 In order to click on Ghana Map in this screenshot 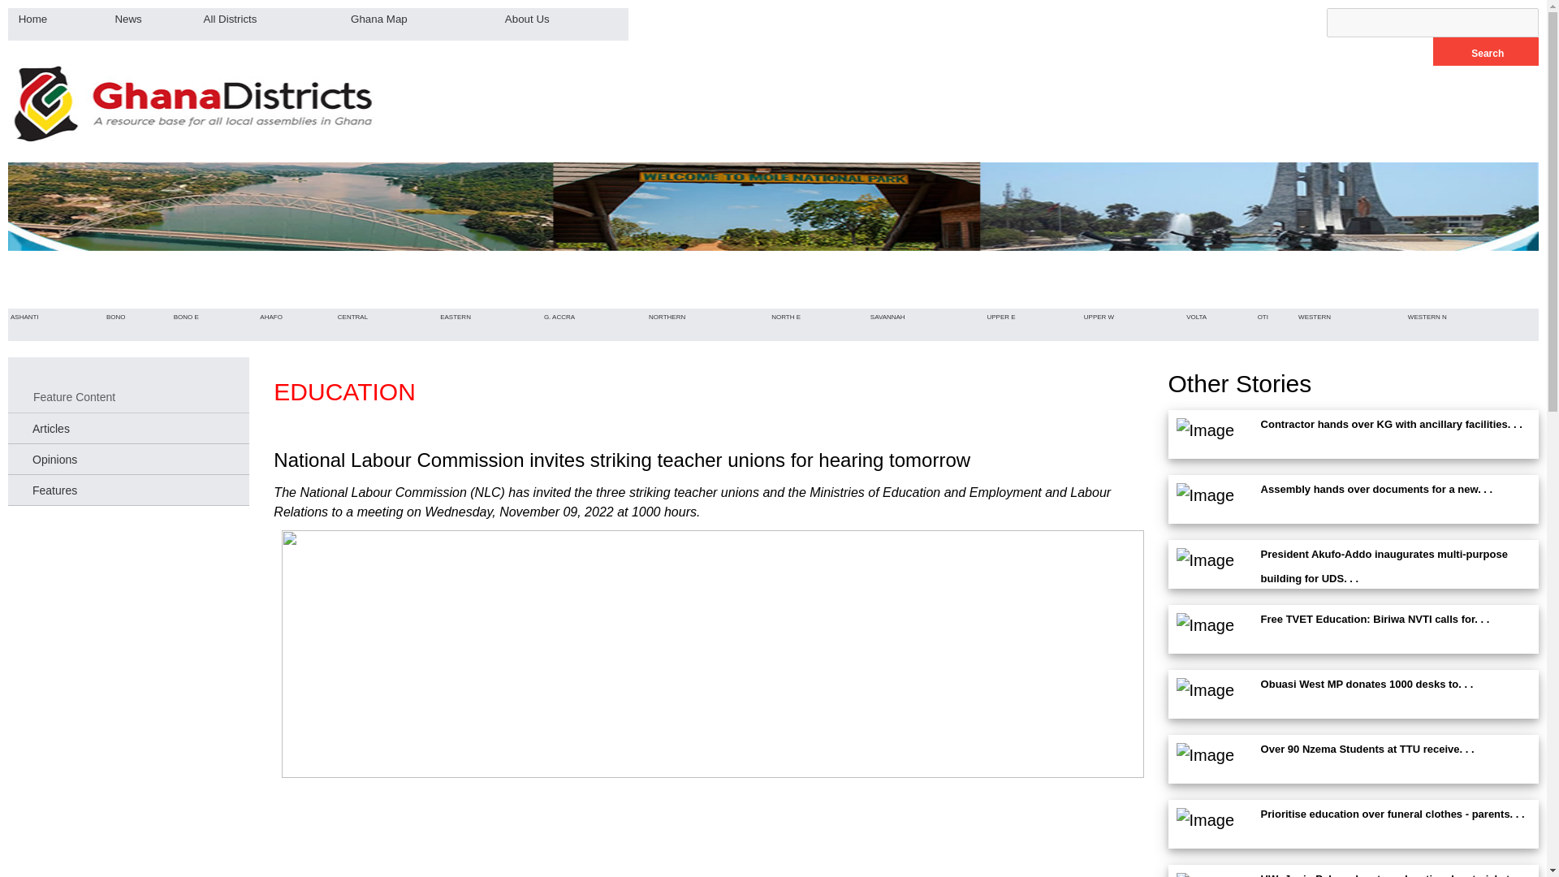, I will do `click(379, 18)`.